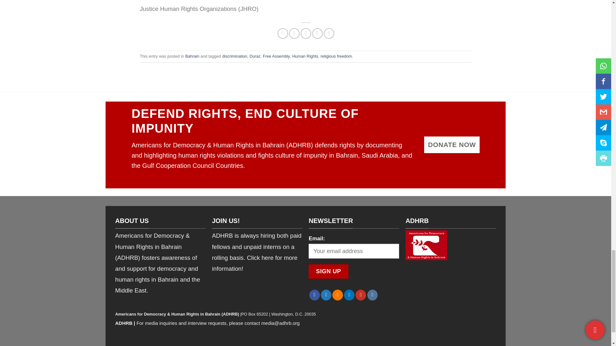 This screenshot has width=616, height=346. Describe the element at coordinates (283, 33) in the screenshot. I see `Share on Facebook` at that location.